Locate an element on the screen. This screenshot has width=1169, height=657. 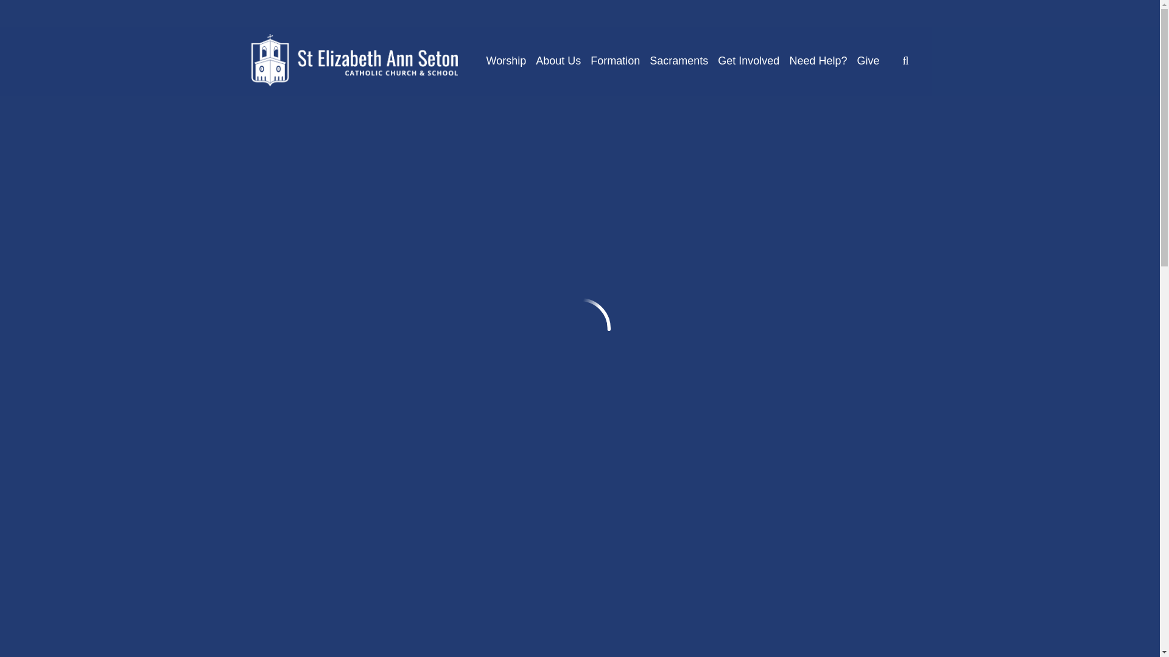
Sacraments is located at coordinates (679, 61).